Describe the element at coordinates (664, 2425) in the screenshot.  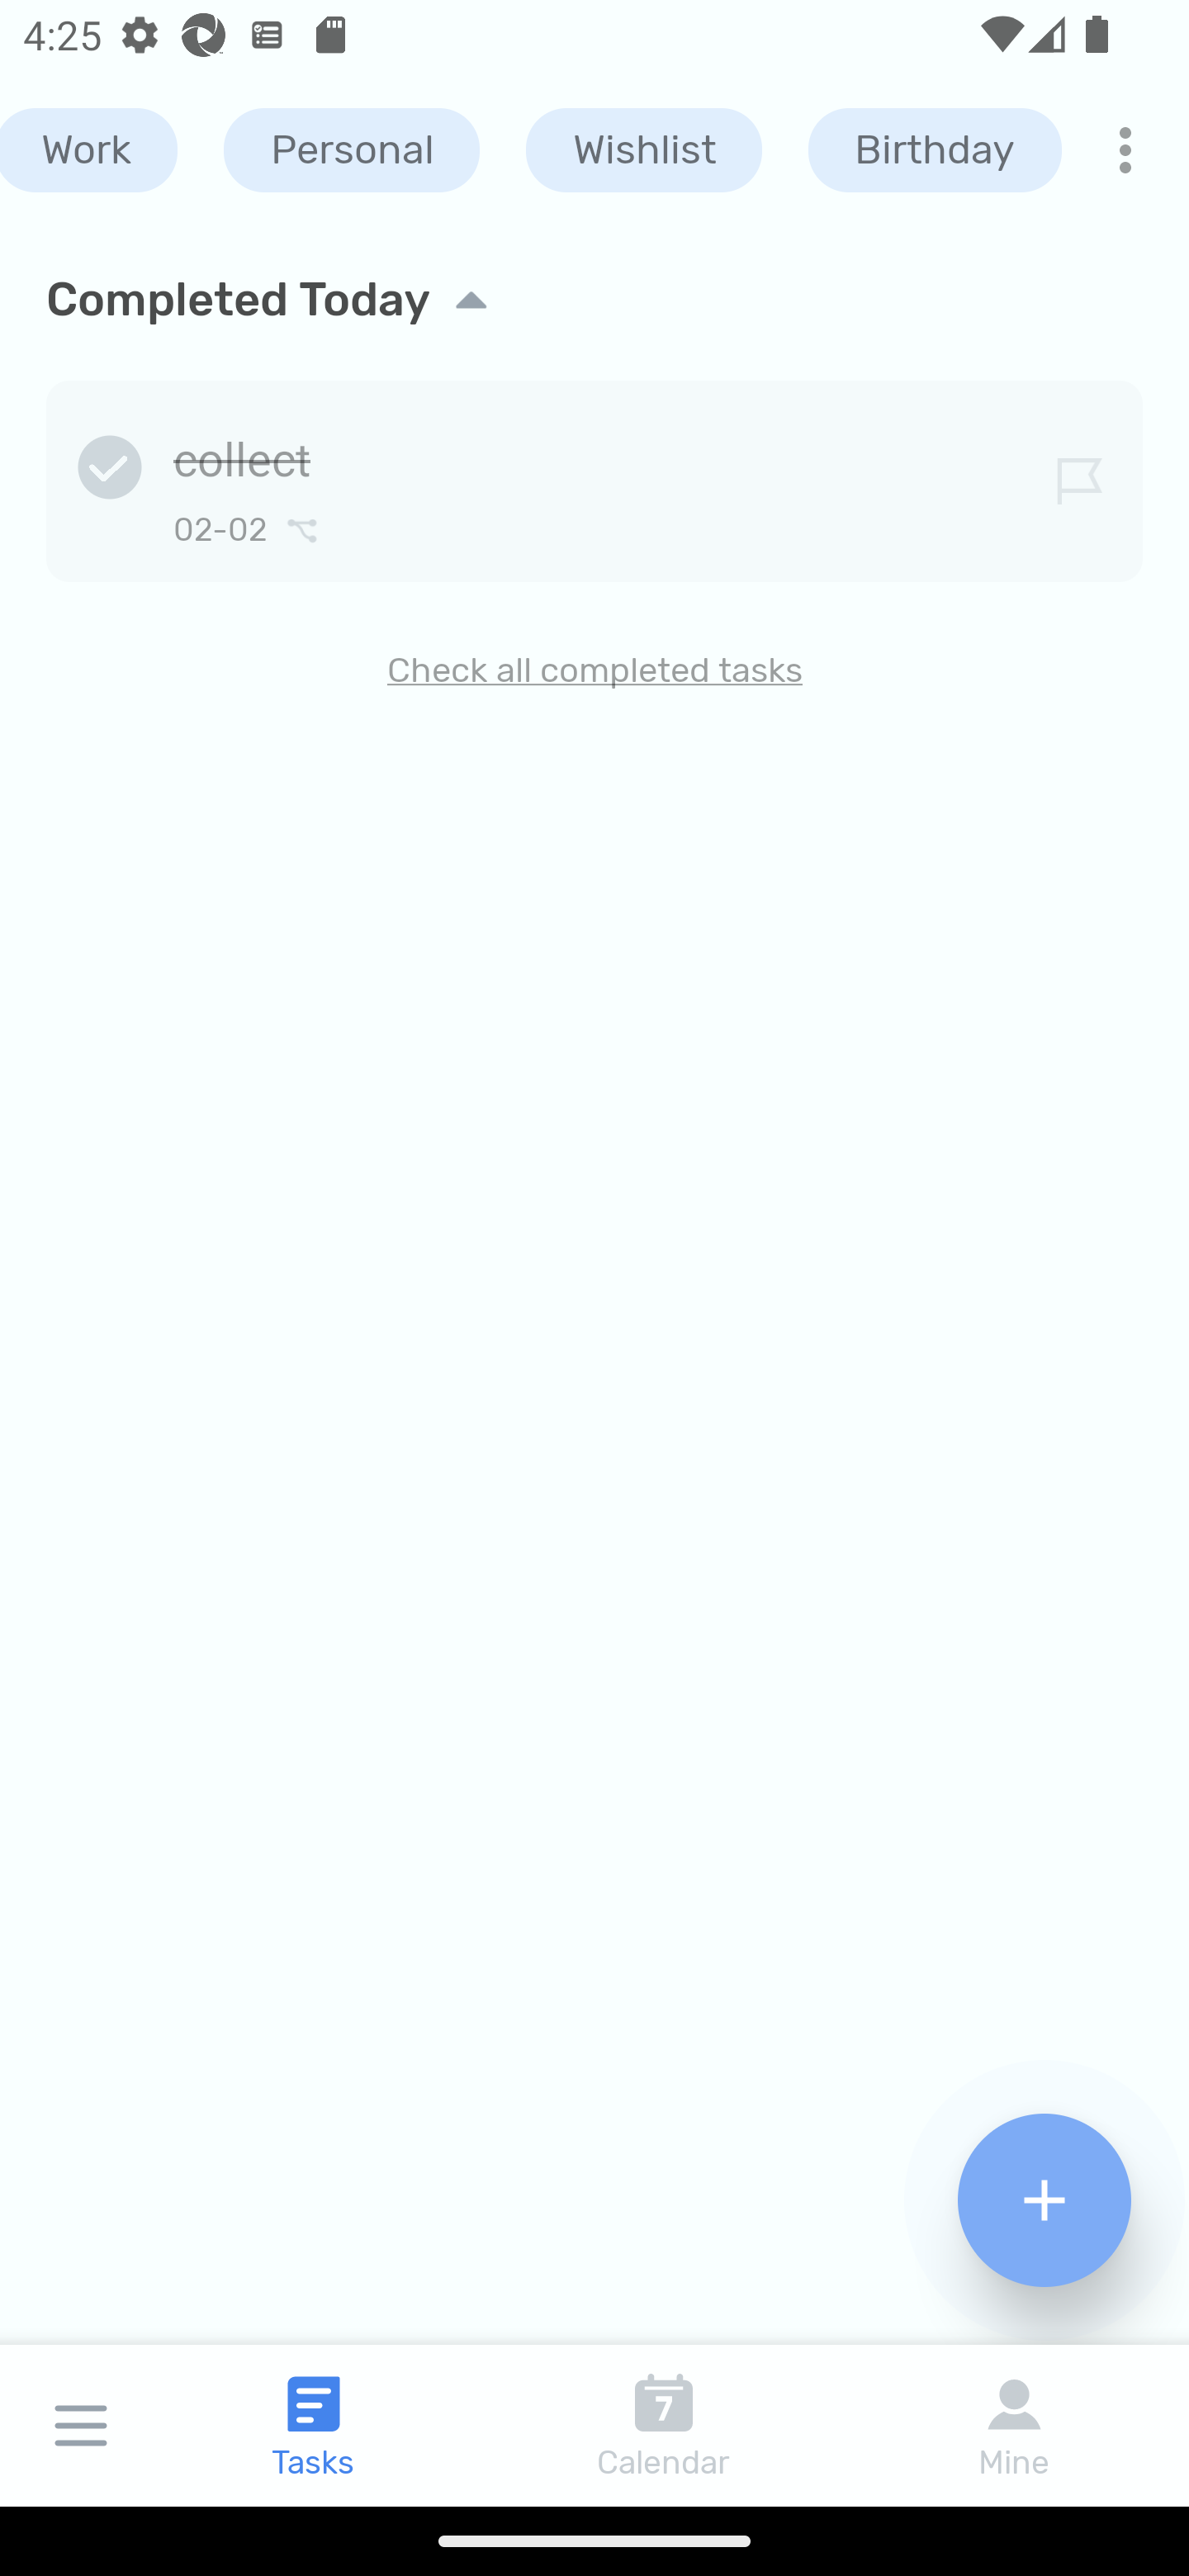
I see `Calendar` at that location.